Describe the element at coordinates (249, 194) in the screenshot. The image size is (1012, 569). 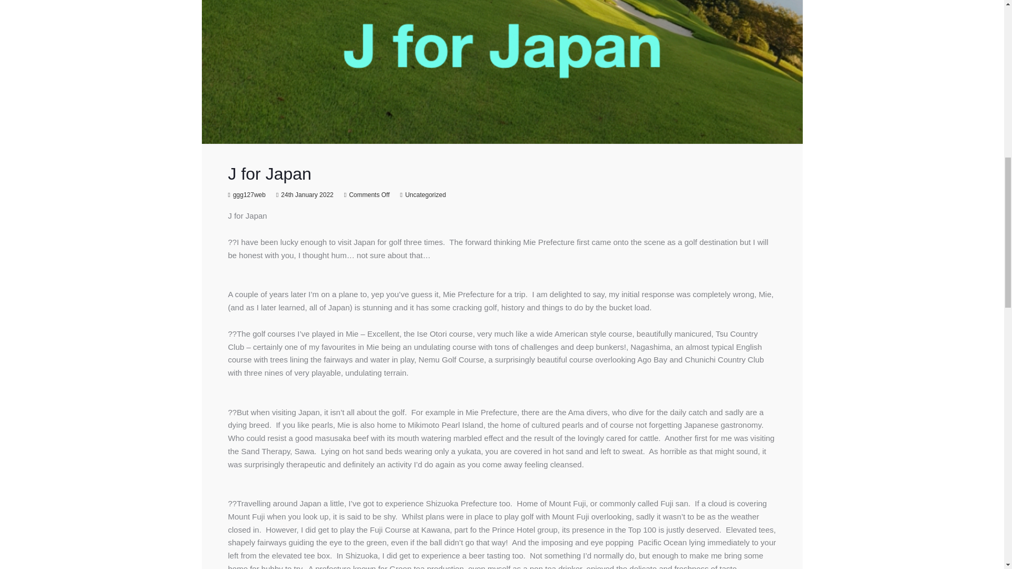
I see `Posts by ggg127web` at that location.